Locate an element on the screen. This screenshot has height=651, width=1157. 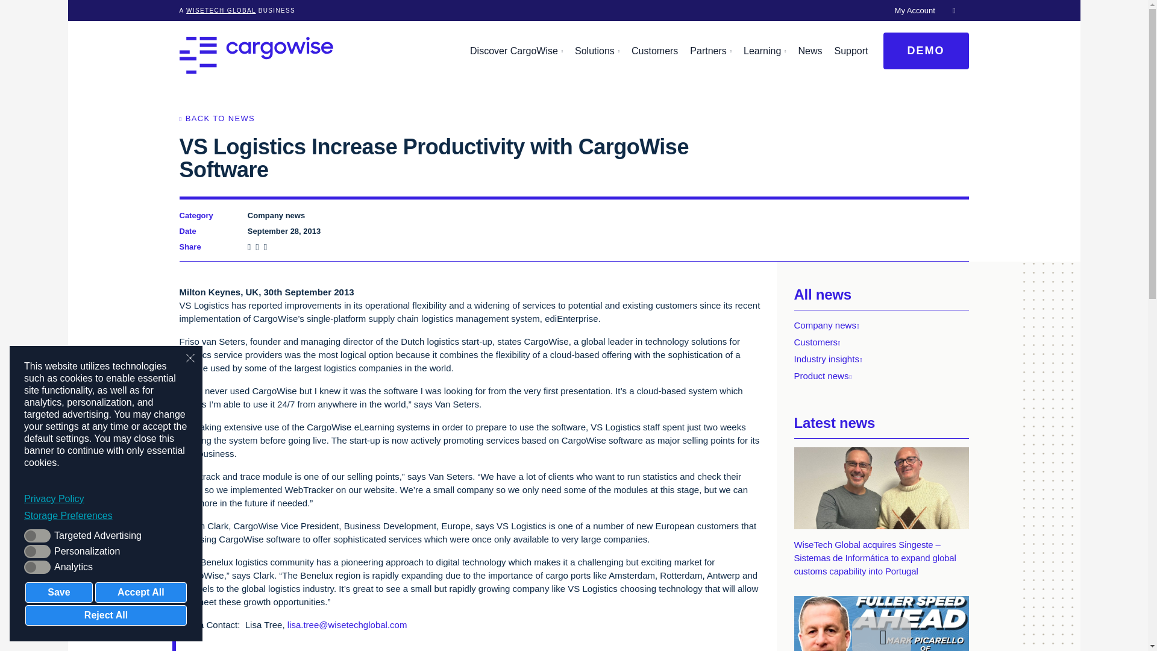
Reject All is located at coordinates (106, 615).